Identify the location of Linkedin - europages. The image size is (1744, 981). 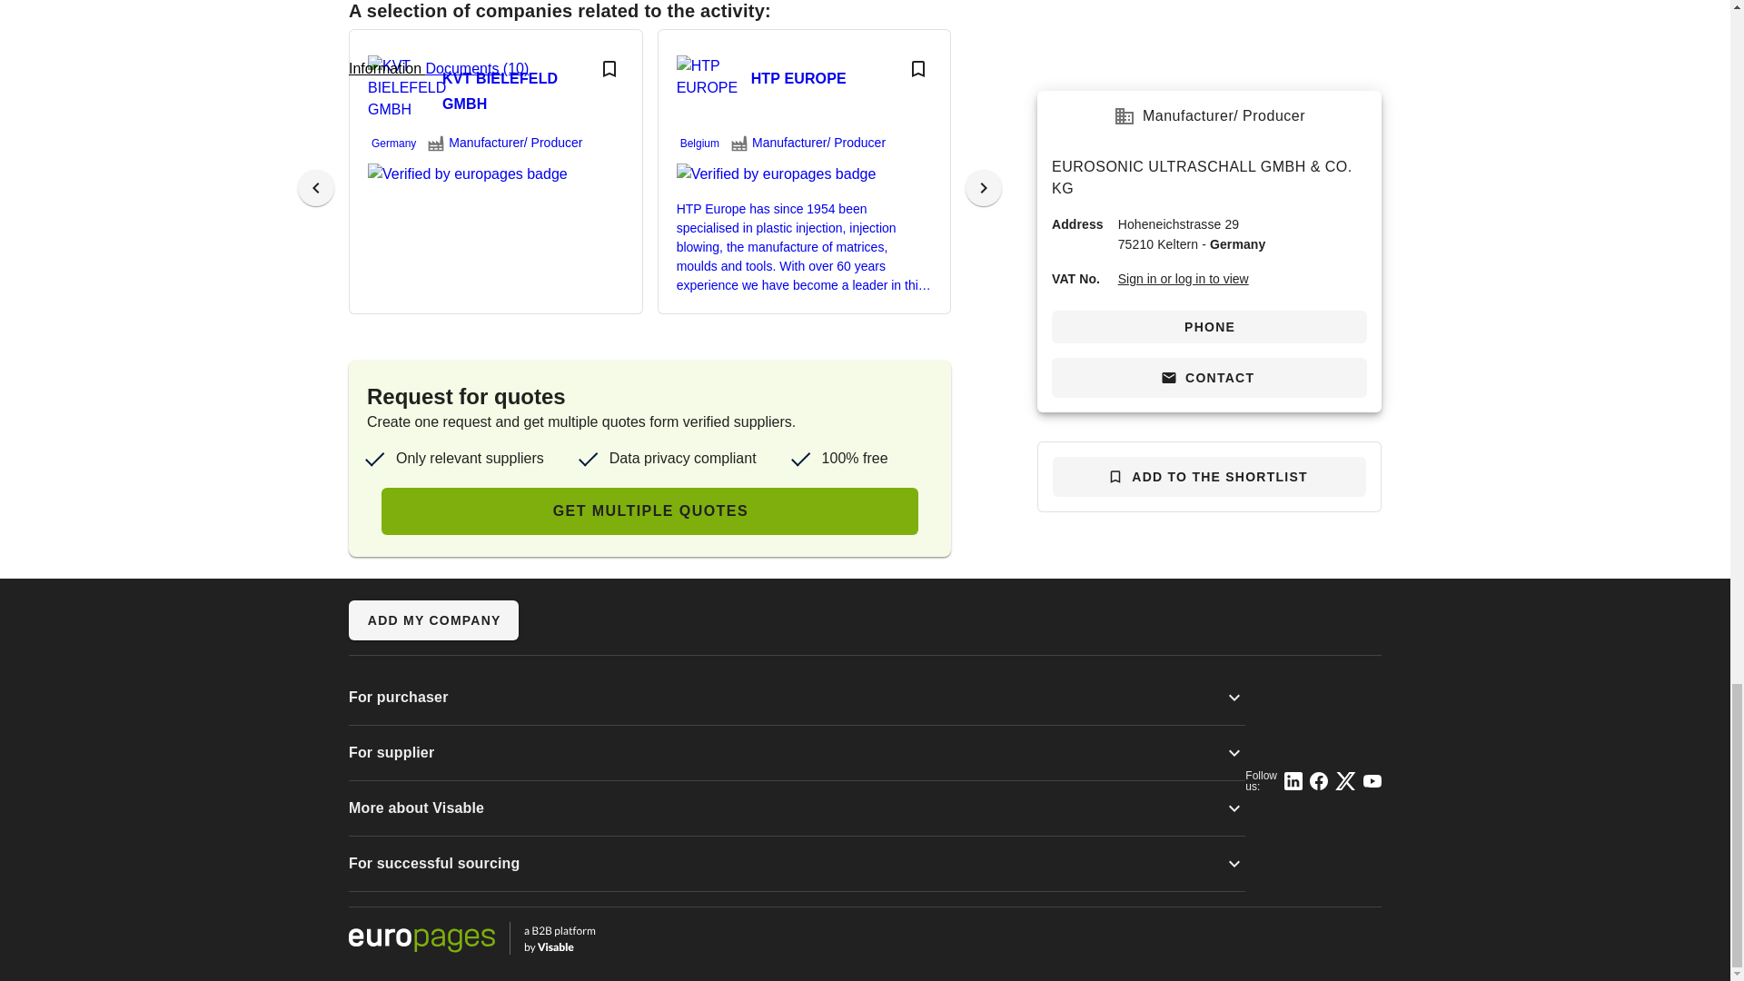
(1293, 781).